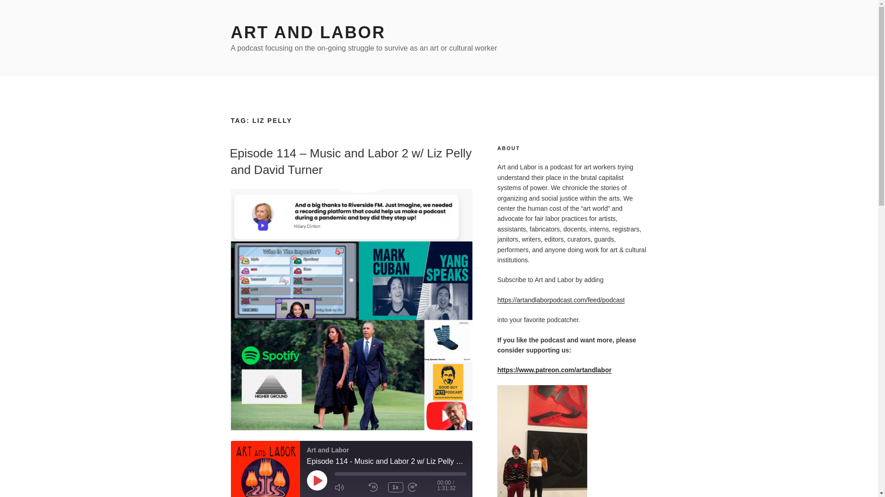 This screenshot has width=885, height=497. Describe the element at coordinates (400, 474) in the screenshot. I see `Seek` at that location.